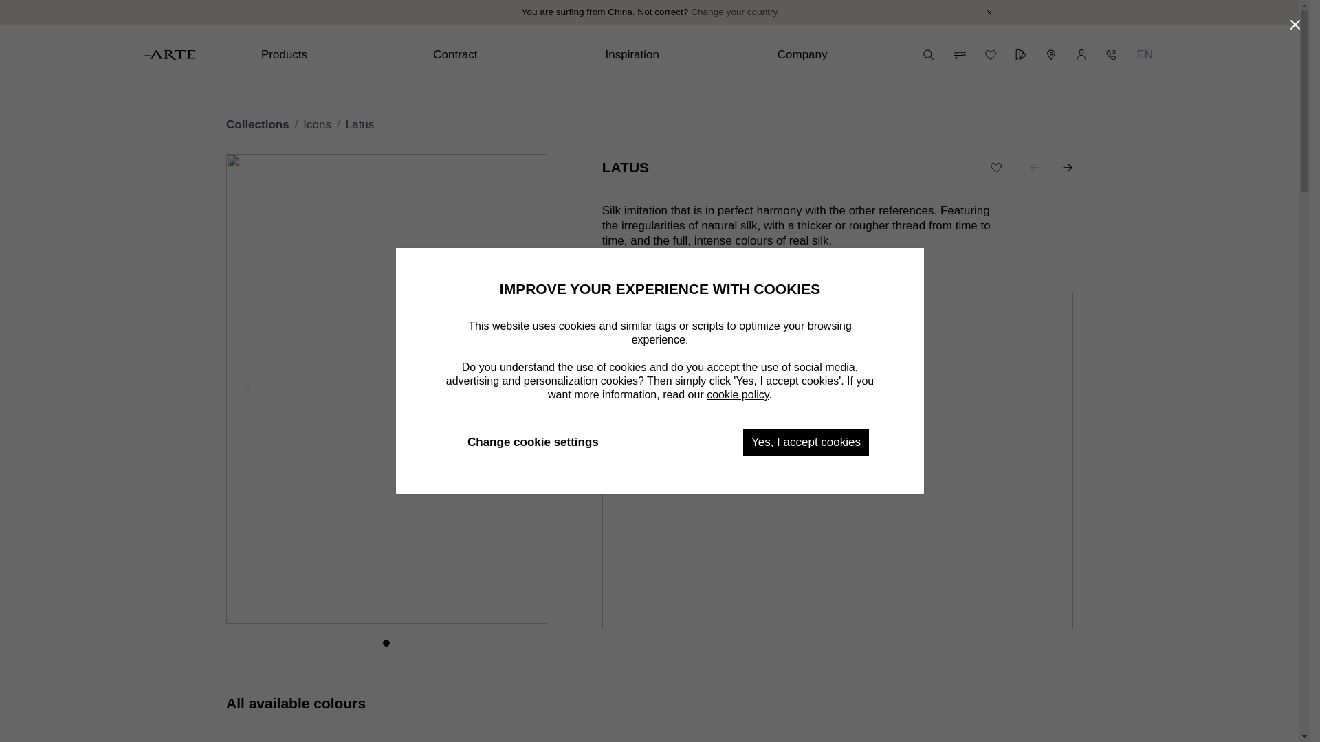  Describe the element at coordinates (169, 55) in the screenshot. I see `Go to home` at that location.